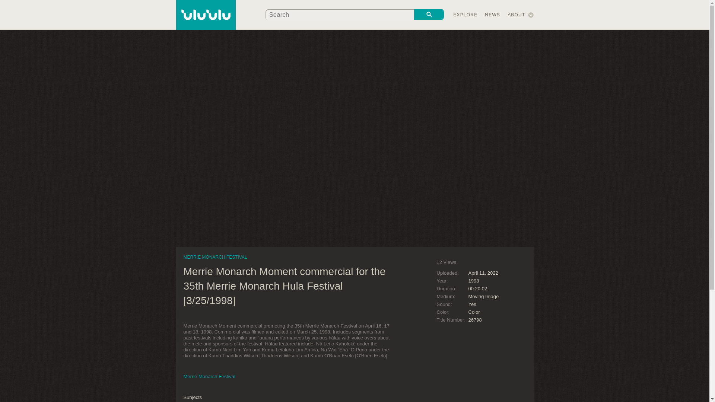  Describe the element at coordinates (516, 15) in the screenshot. I see `ABOUT` at that location.